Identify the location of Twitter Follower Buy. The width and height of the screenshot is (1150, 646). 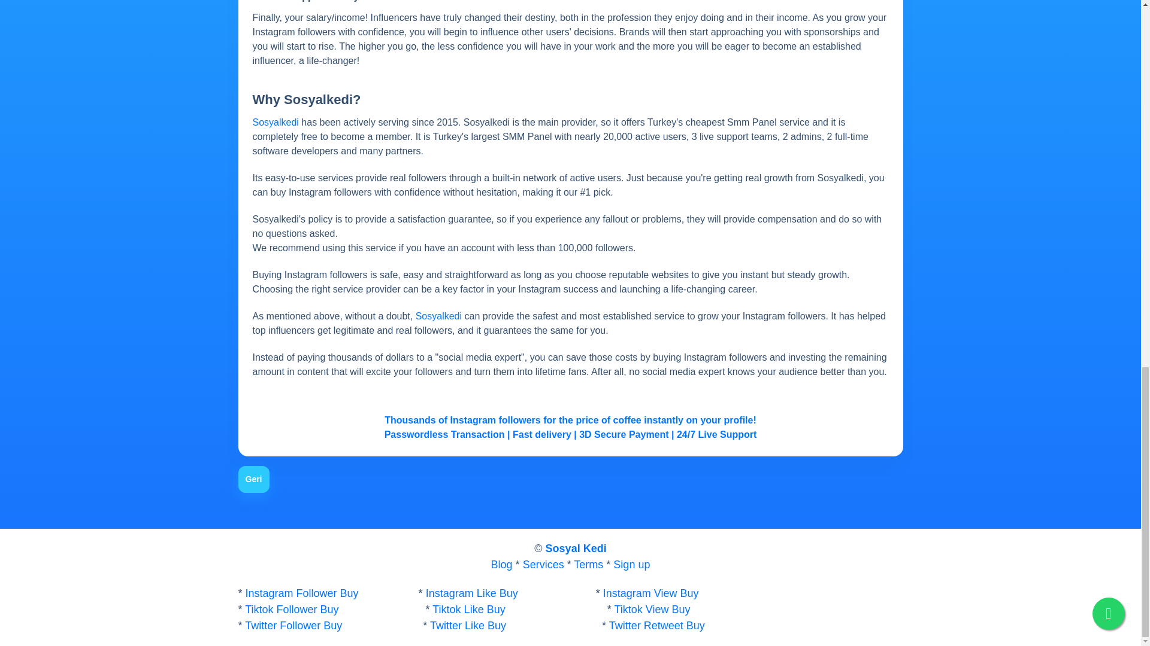
(293, 626).